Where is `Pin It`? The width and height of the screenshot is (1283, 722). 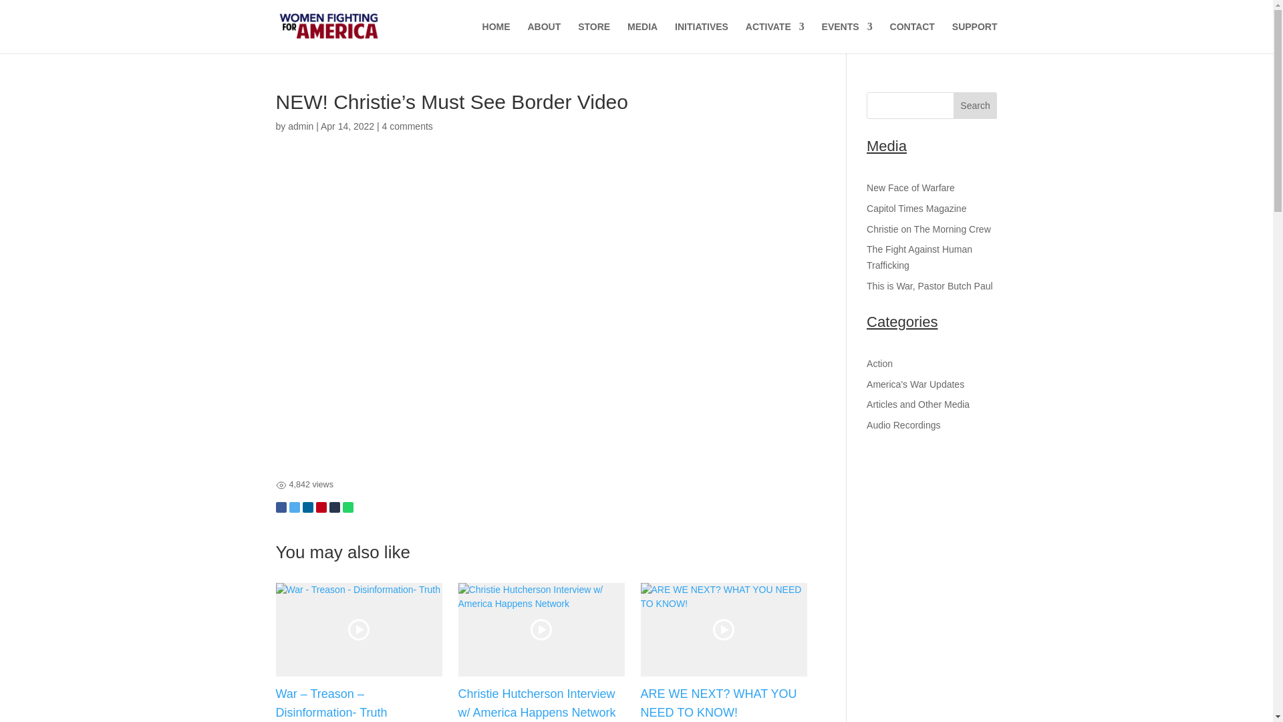
Pin It is located at coordinates (321, 507).